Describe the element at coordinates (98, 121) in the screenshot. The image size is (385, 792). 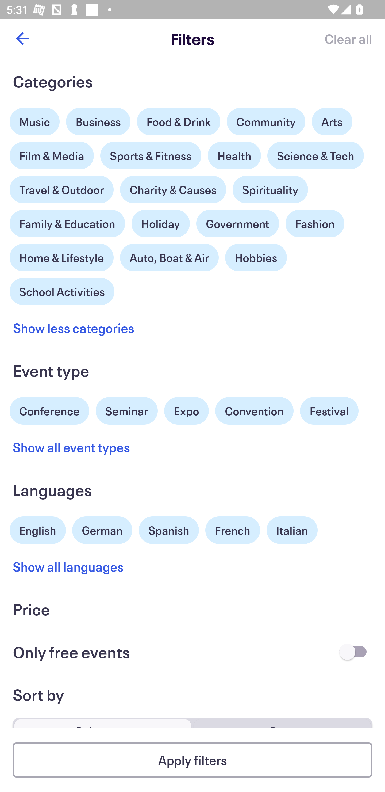
I see `Business` at that location.